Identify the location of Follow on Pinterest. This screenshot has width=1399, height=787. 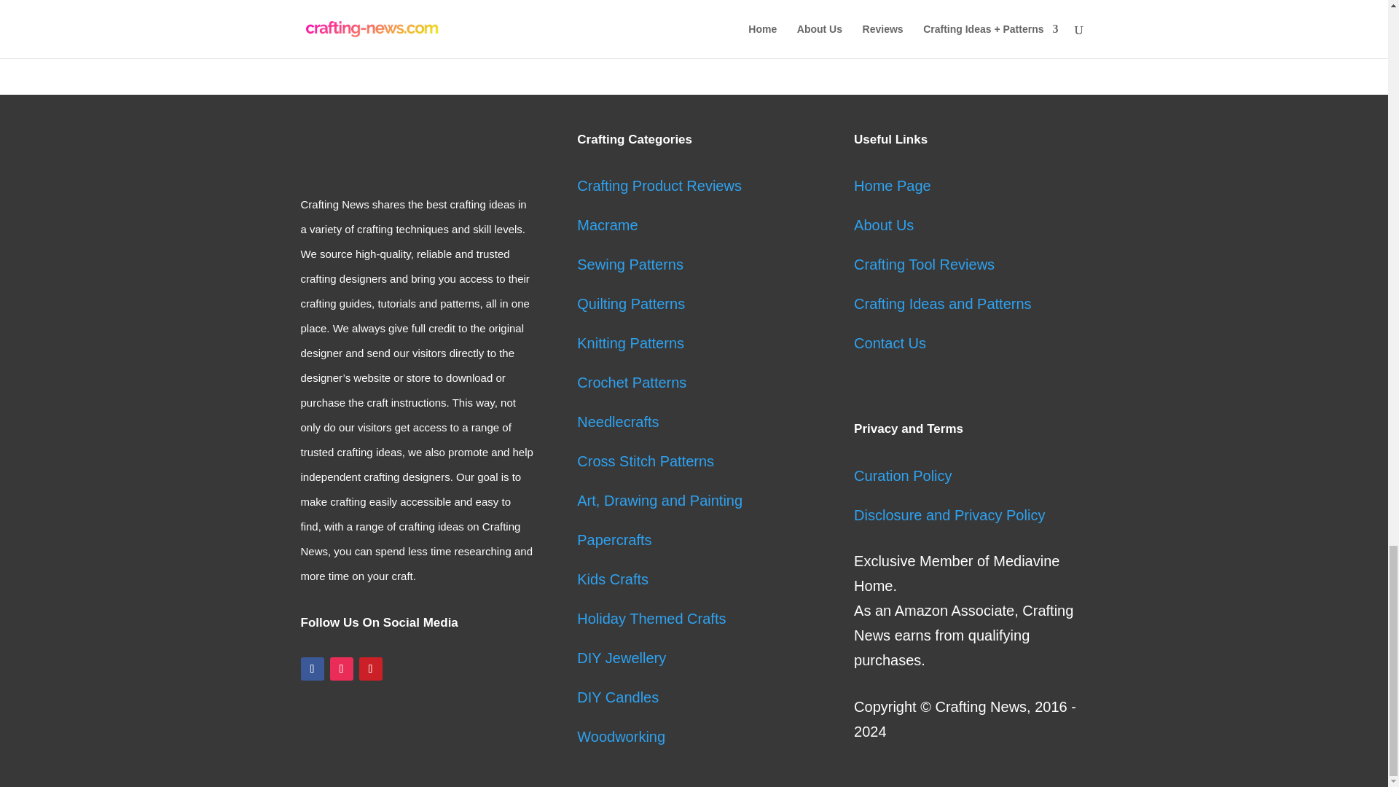
(370, 669).